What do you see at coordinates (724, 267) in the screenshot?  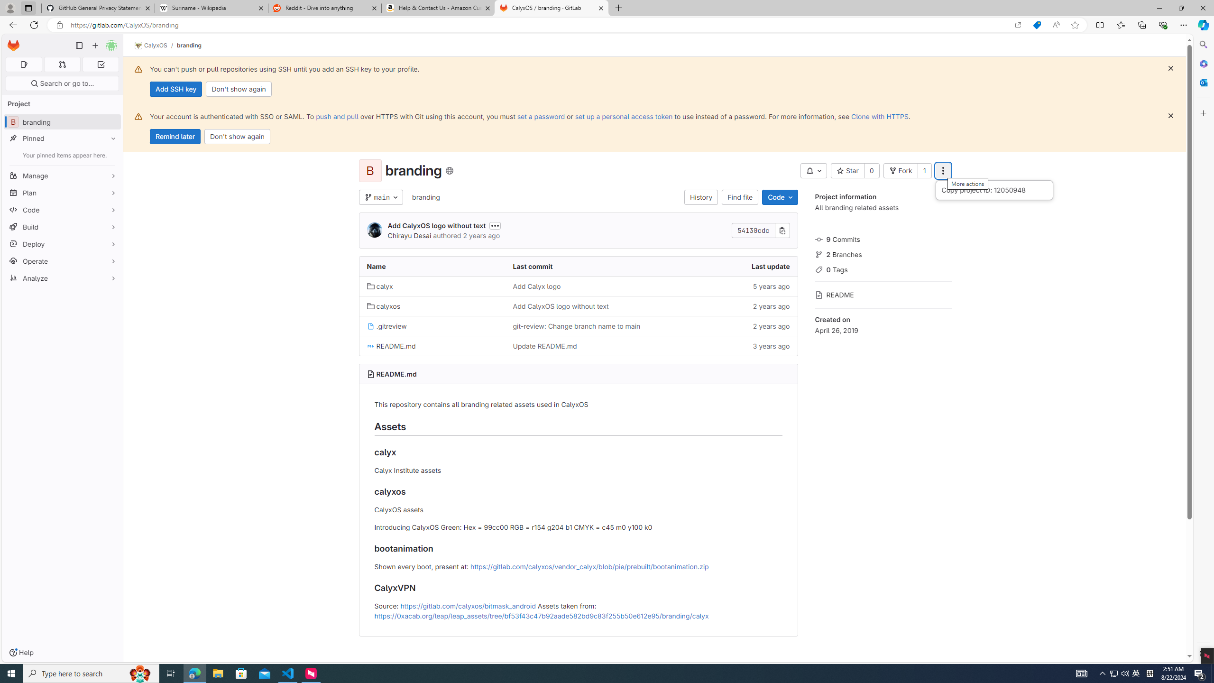 I see `Last update` at bounding box center [724, 267].